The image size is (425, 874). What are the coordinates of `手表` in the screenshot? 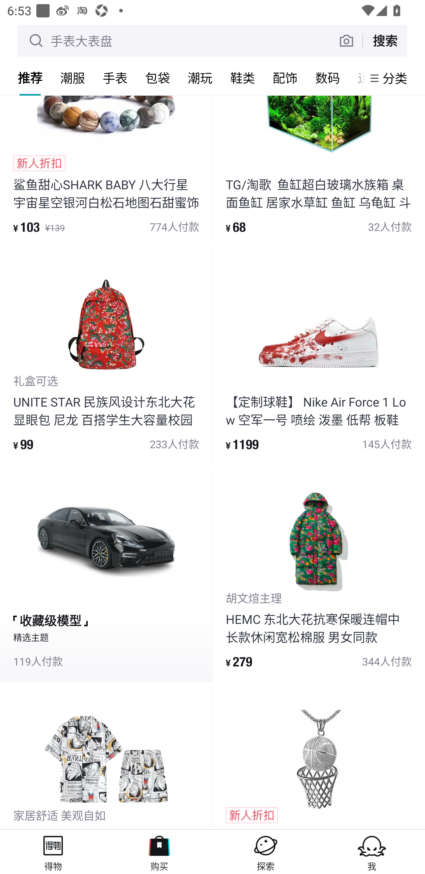 It's located at (115, 78).